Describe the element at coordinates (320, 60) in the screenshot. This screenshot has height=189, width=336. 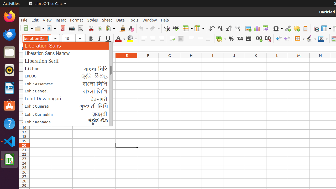
I see `N1` at that location.